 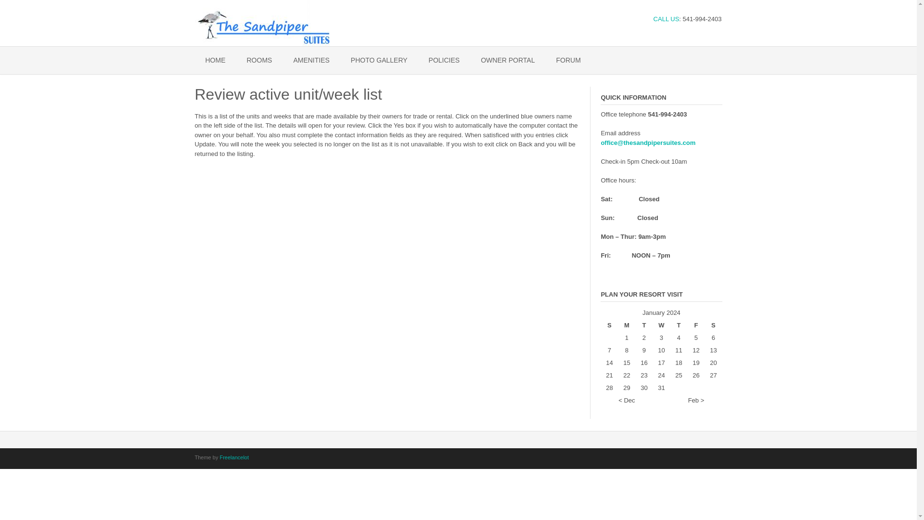 I want to click on PHOTO GALLERY, so click(x=379, y=61).